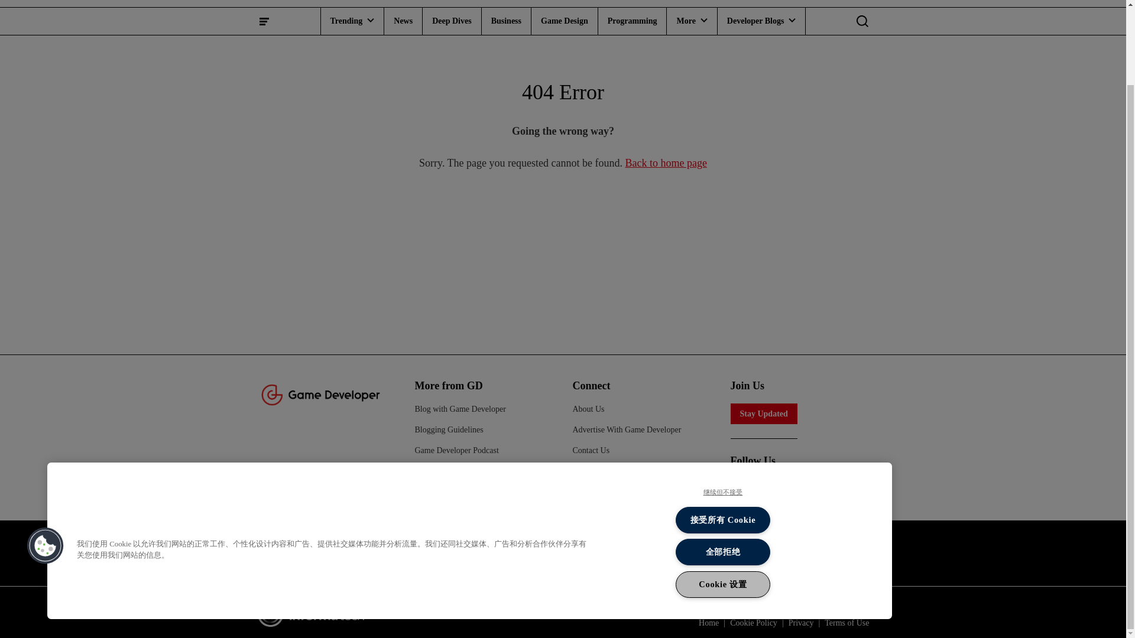 This screenshot has width=1135, height=638. What do you see at coordinates (319, 393) in the screenshot?
I see `Game Developer Logo` at bounding box center [319, 393].